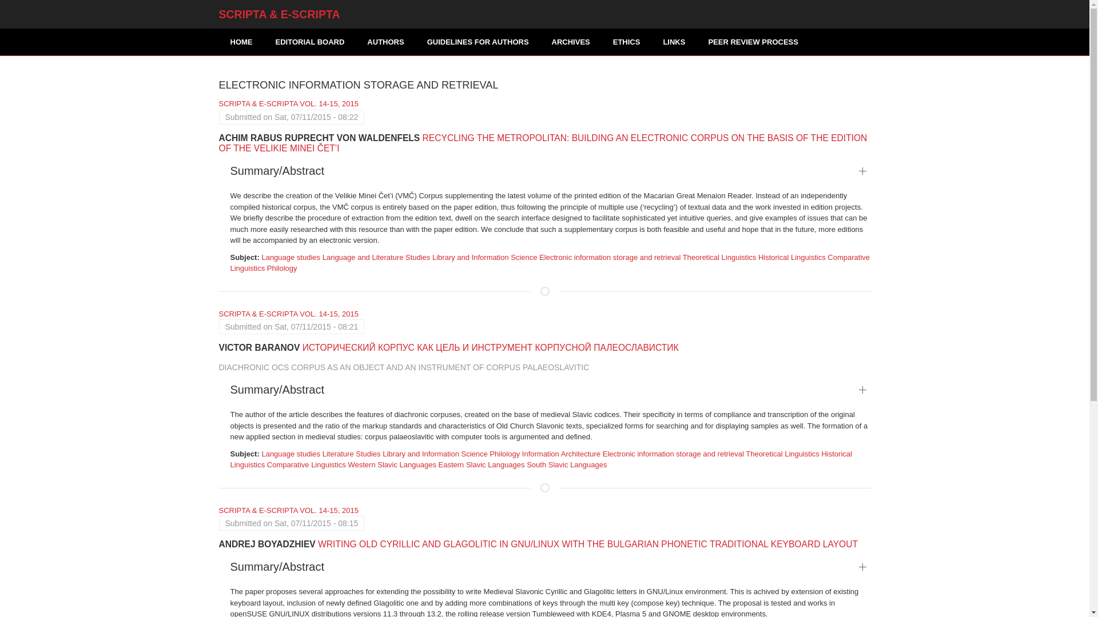 This screenshot has width=1098, height=617. Describe the element at coordinates (376, 257) in the screenshot. I see `Language and Literature Studies` at that location.